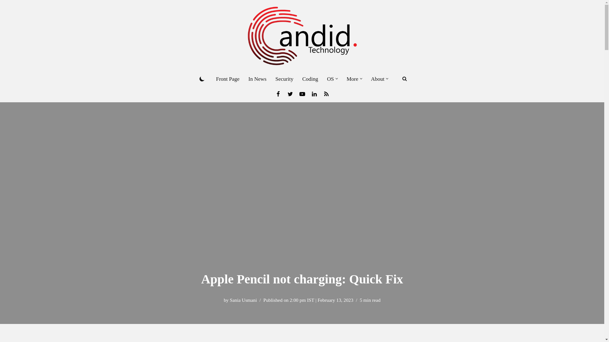  Describe the element at coordinates (5, 13) in the screenshot. I see `Skip to content` at that location.